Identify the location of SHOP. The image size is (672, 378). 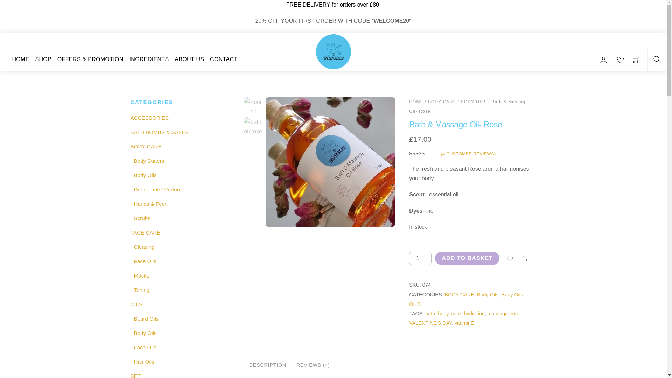
(43, 59).